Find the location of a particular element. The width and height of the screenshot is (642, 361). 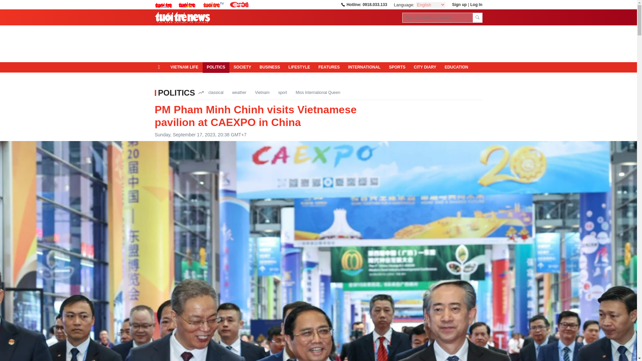

Lifestyle is located at coordinates (299, 68).